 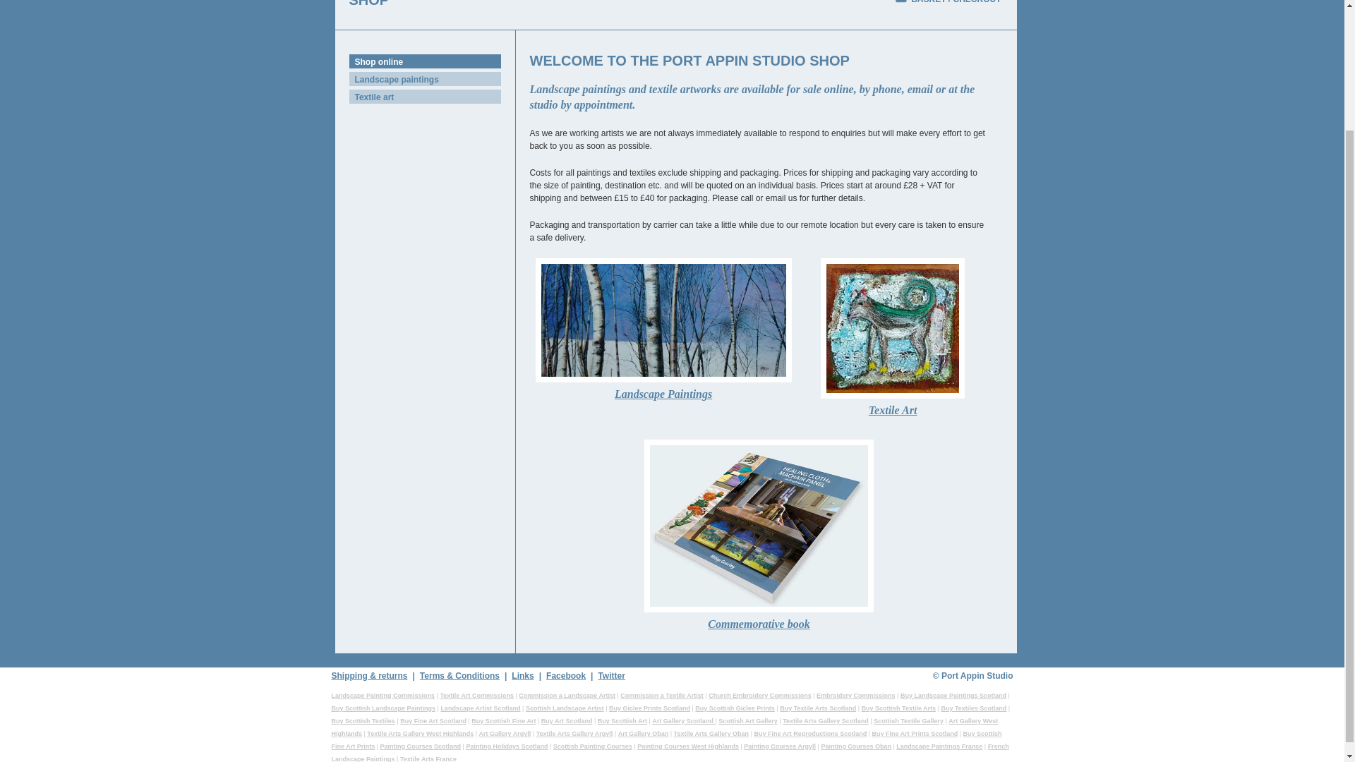 What do you see at coordinates (759, 539) in the screenshot?
I see `Commemorative book` at bounding box center [759, 539].